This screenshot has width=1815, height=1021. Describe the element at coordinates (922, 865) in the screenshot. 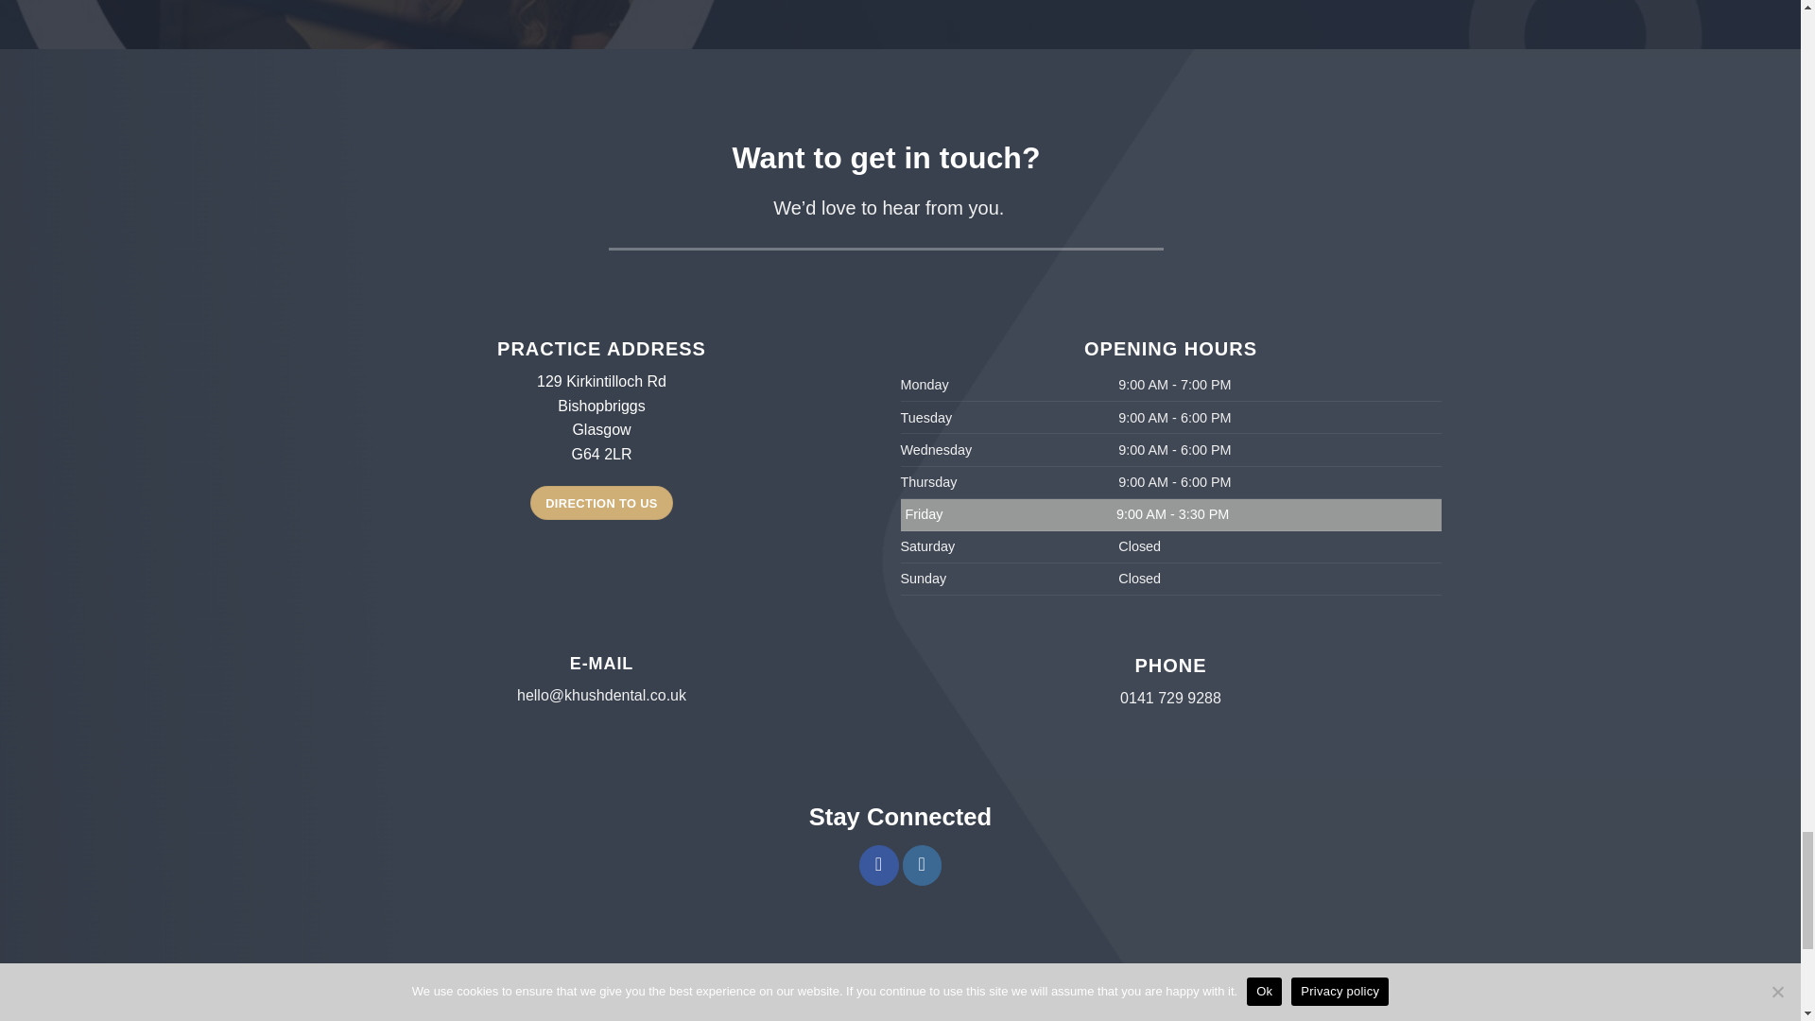

I see `Follow on Instagram` at that location.